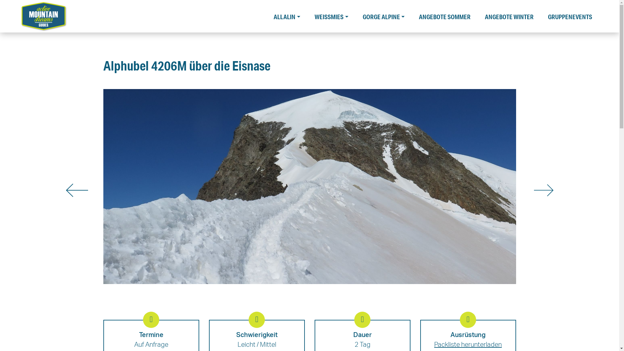 This screenshot has height=351, width=624. I want to click on GORGE ALPINE, so click(384, 15).